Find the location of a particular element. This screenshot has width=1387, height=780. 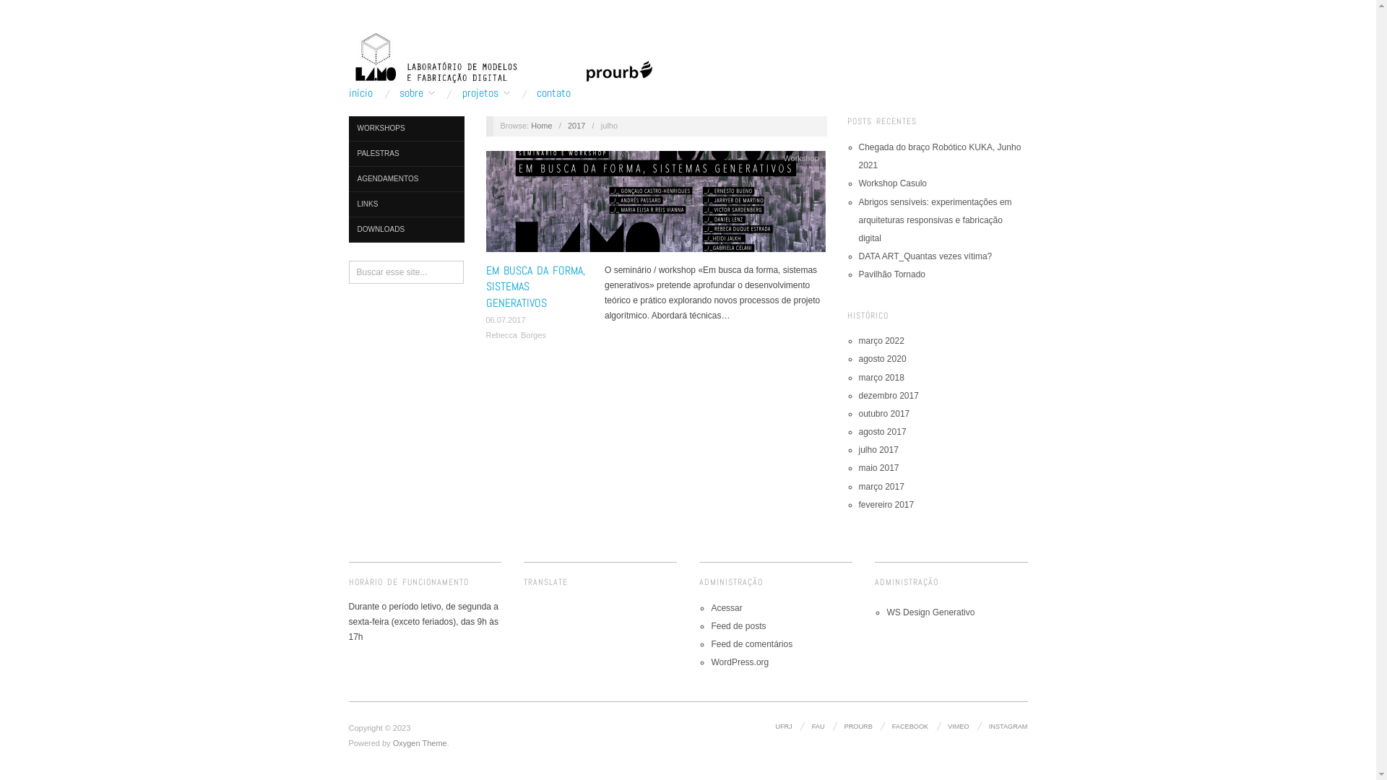

VIMEO is located at coordinates (959, 727).